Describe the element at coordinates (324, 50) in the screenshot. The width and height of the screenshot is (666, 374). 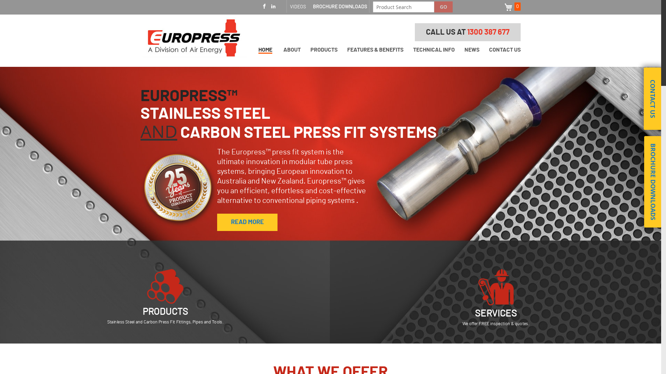
I see `PRODUCTS` at that location.